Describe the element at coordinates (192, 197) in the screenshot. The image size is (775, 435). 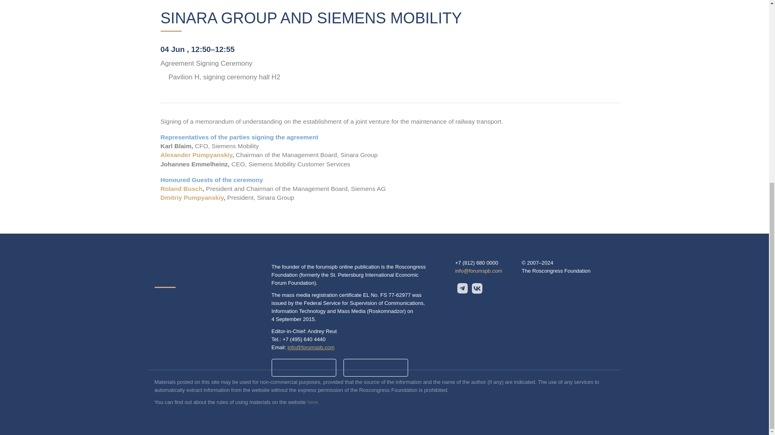
I see `Dmitriy Pumpyanskiy` at that location.